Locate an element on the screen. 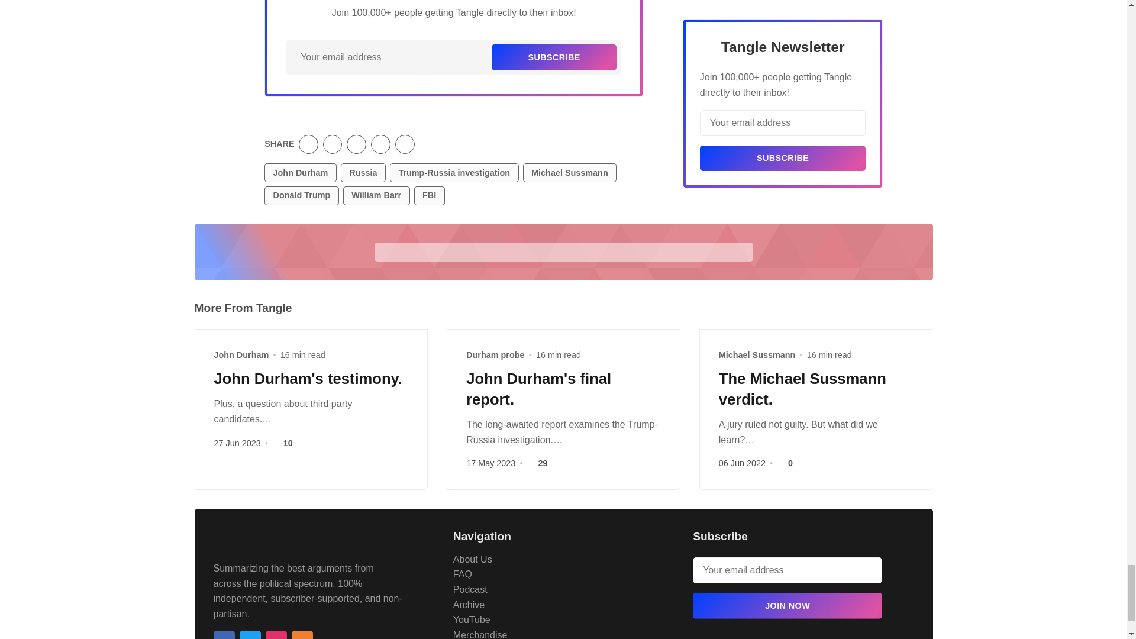  Facebook is located at coordinates (224, 634).